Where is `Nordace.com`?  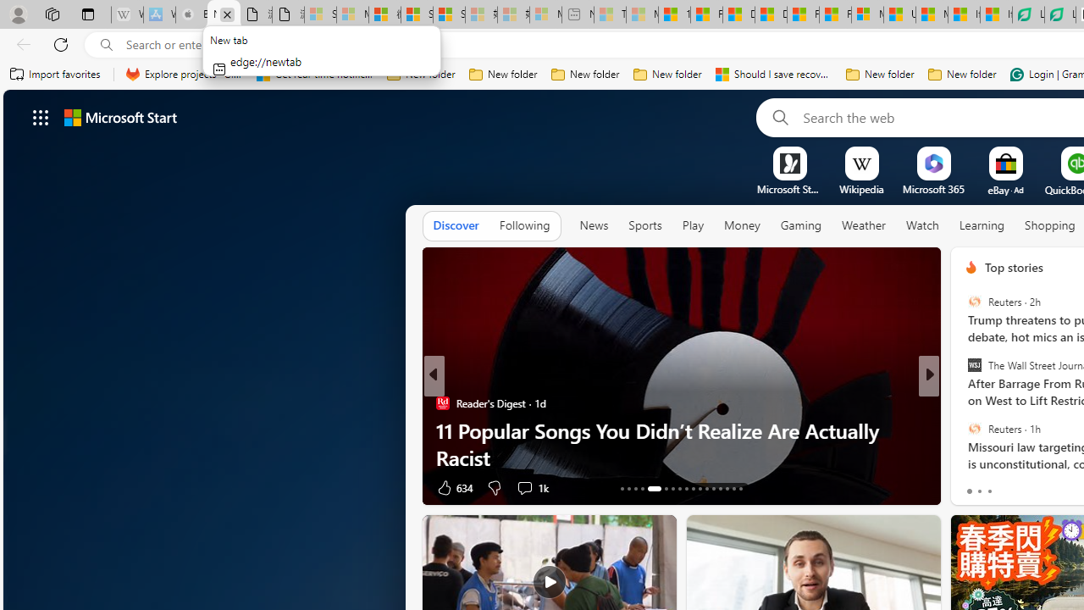
Nordace.com is located at coordinates (987, 430).